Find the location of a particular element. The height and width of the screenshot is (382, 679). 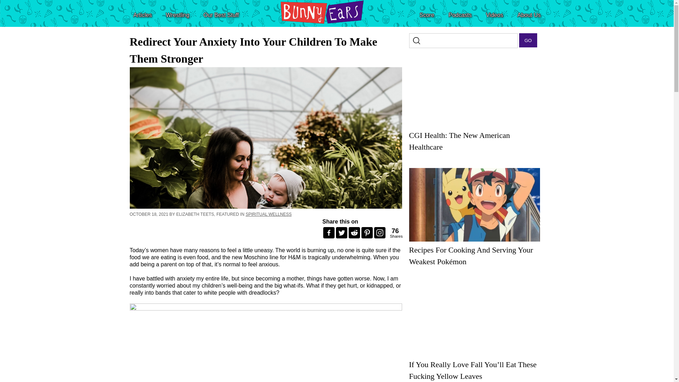

Posts by Elizabeth Teets is located at coordinates (195, 214).